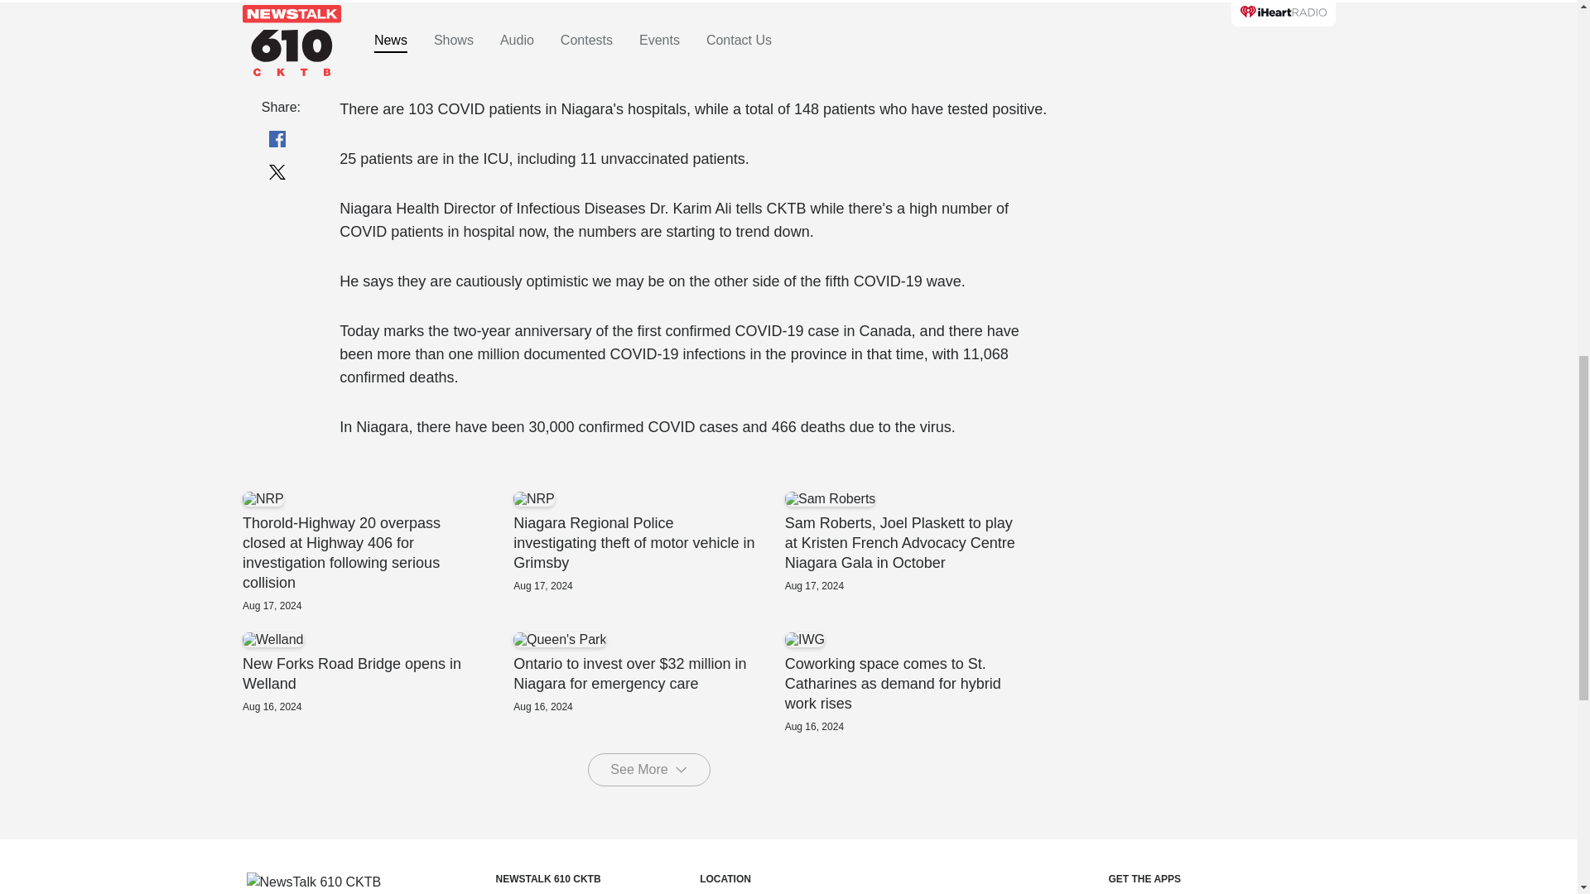  What do you see at coordinates (376, 672) in the screenshot?
I see `See More` at bounding box center [376, 672].